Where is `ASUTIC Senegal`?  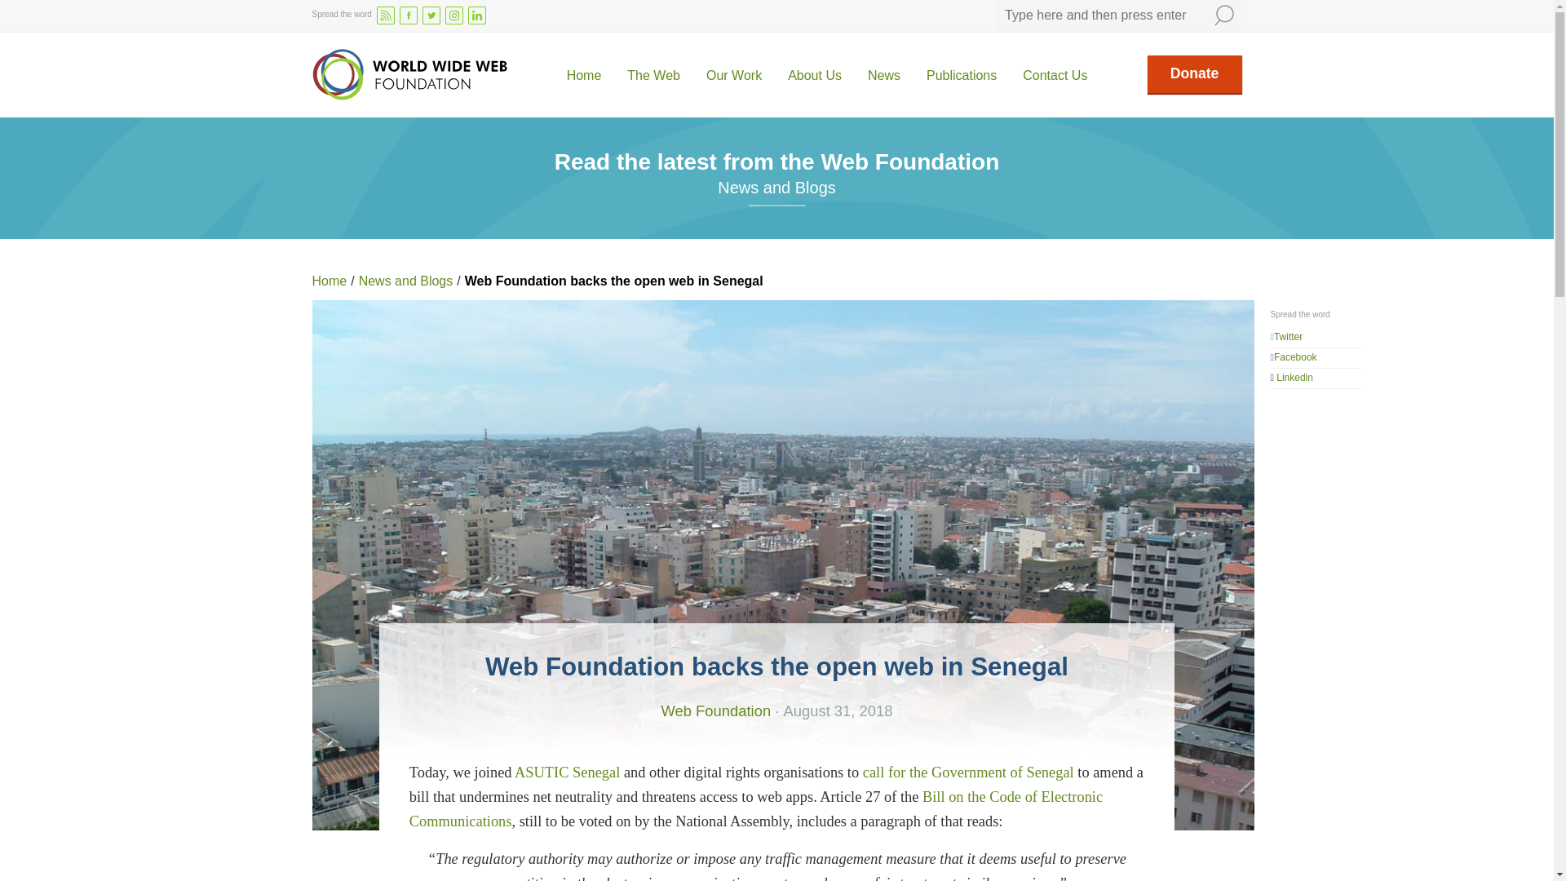 ASUTIC Senegal is located at coordinates (568, 772).